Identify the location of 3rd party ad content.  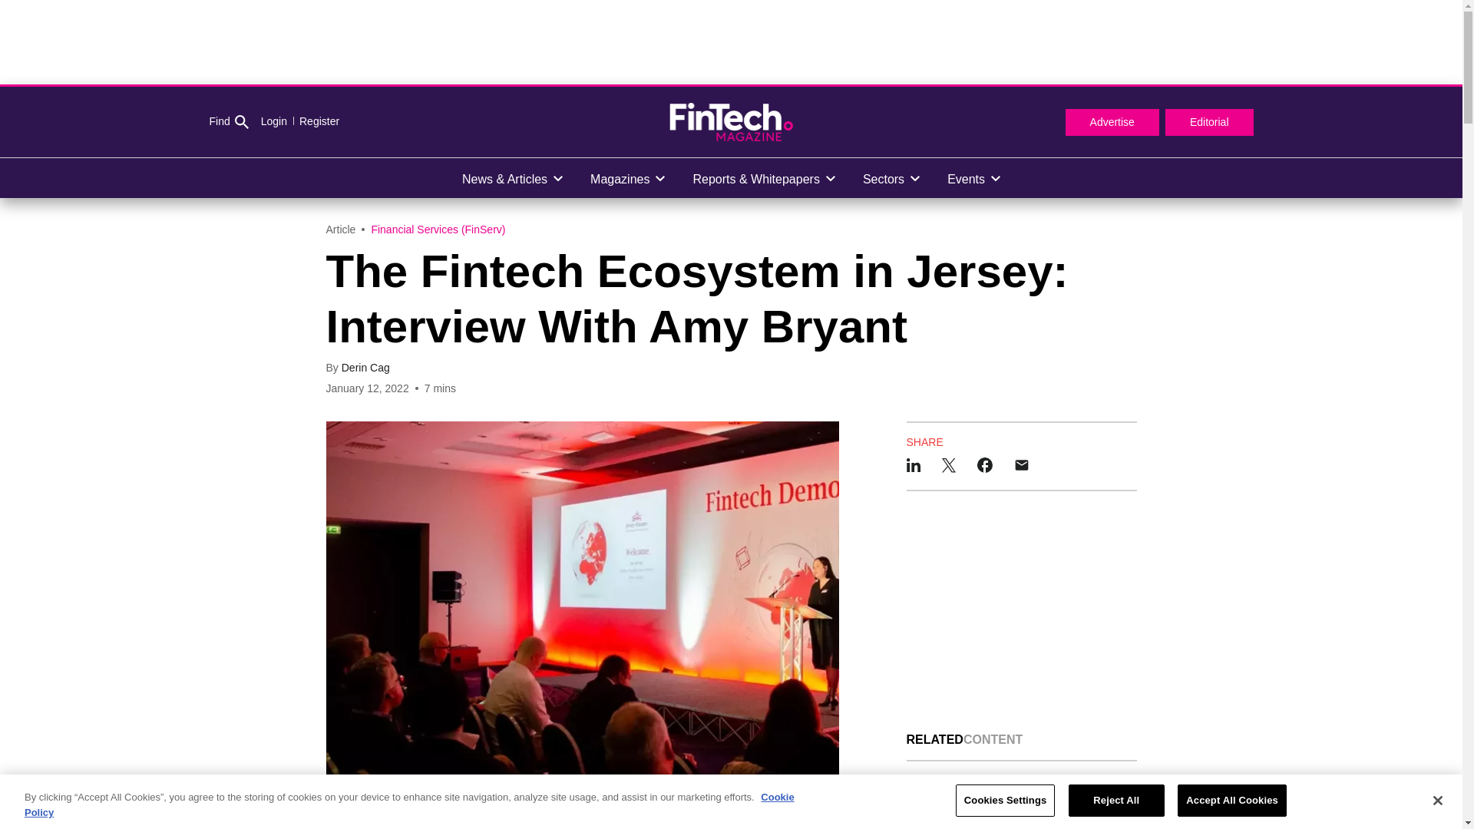
(1021, 611).